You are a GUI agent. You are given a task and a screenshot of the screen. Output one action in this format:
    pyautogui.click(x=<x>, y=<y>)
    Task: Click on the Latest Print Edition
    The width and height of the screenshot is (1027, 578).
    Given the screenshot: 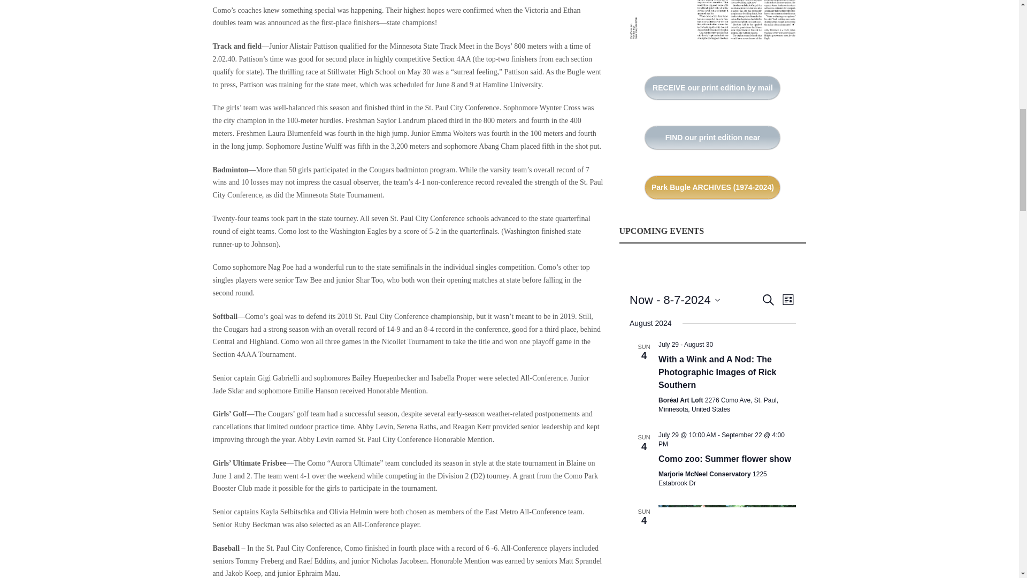 What is the action you would take?
    pyautogui.click(x=712, y=25)
    